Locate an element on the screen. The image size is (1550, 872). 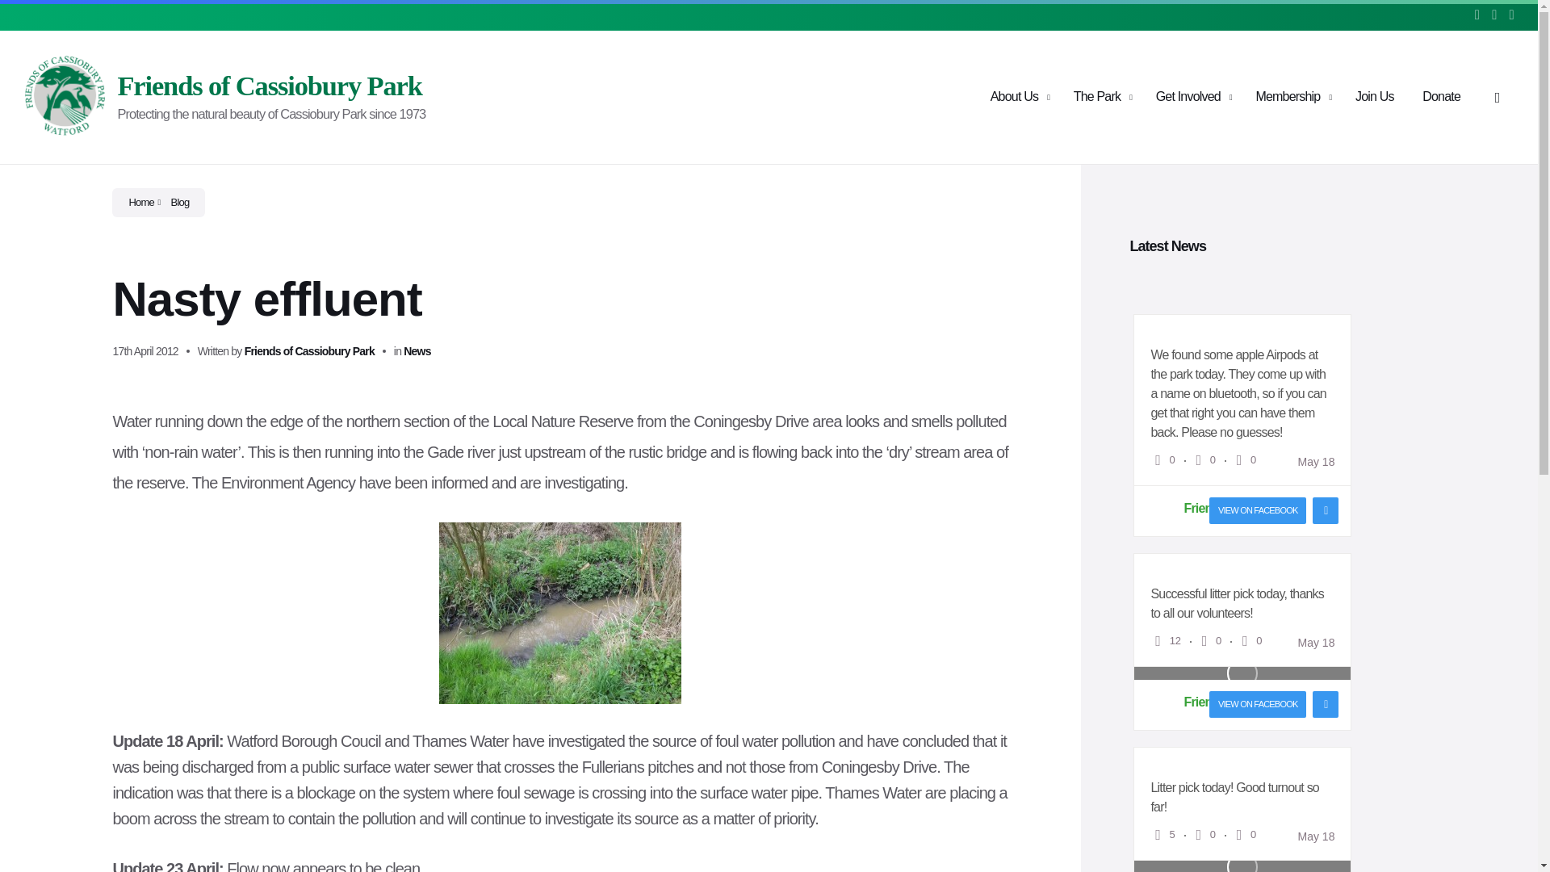
About Us is located at coordinates (1014, 97).